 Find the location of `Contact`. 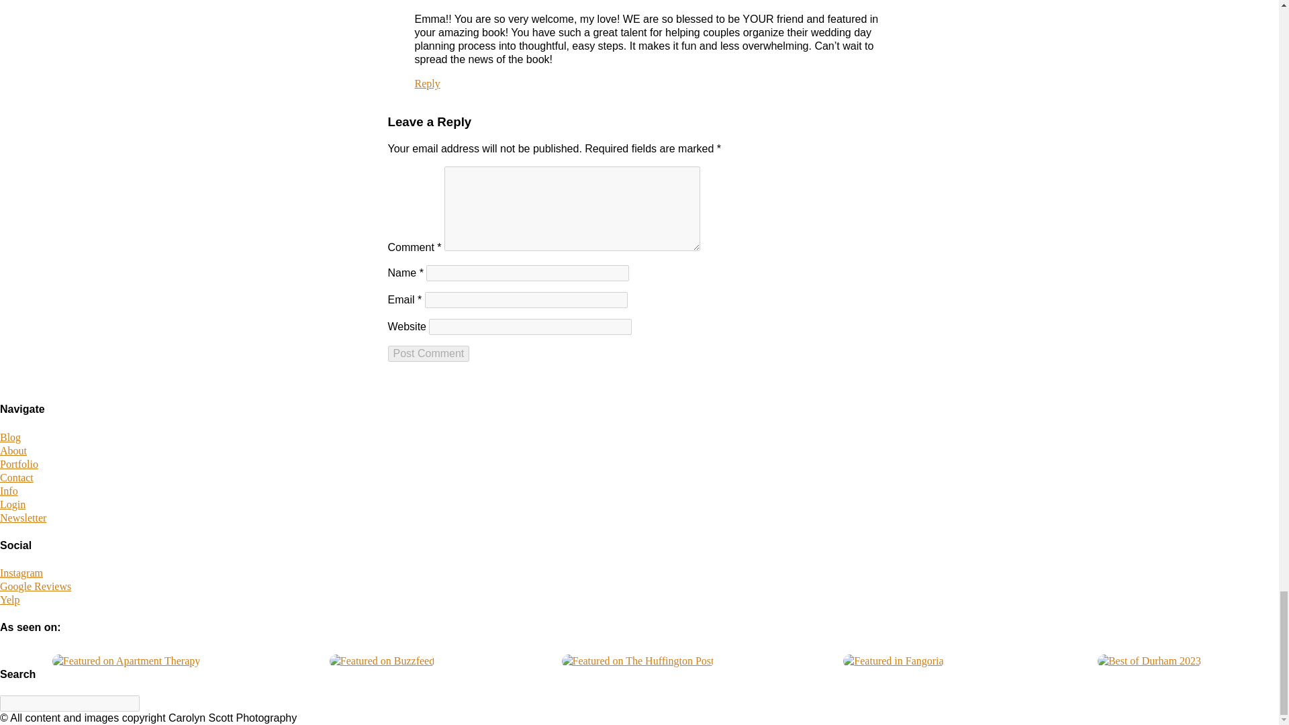

Contact is located at coordinates (16, 478).